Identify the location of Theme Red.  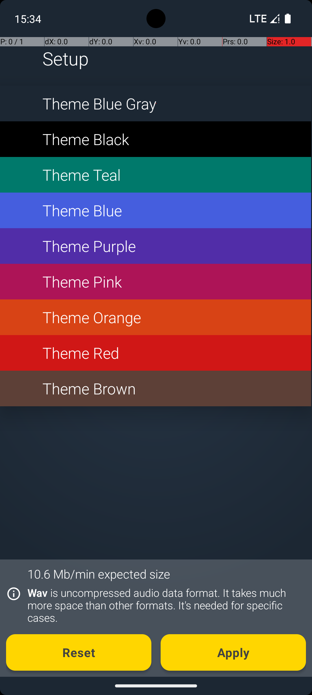
(155, 353).